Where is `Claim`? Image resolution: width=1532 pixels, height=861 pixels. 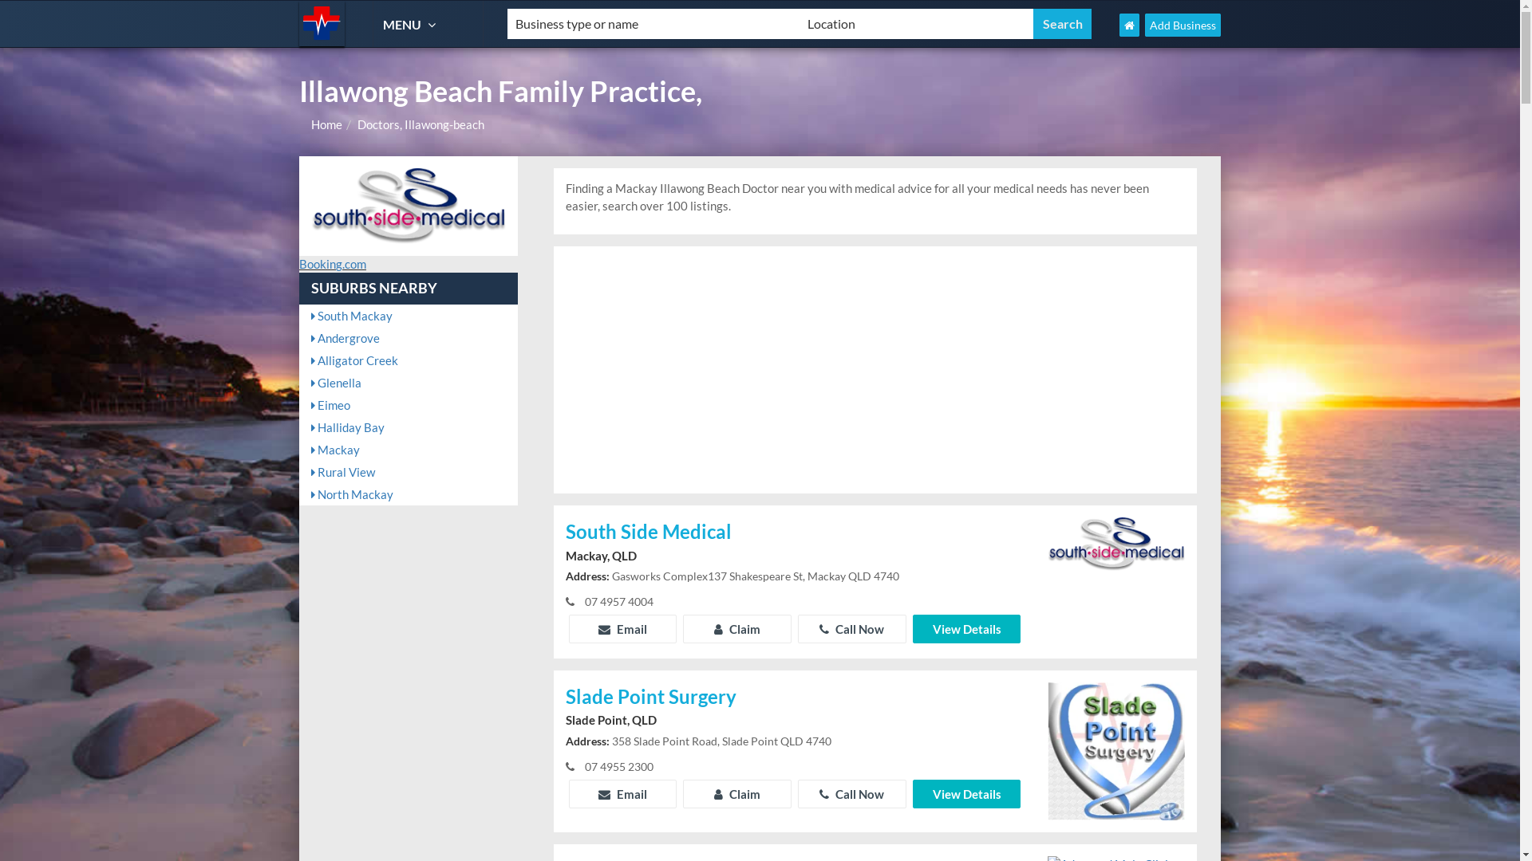
Claim is located at coordinates (737, 629).